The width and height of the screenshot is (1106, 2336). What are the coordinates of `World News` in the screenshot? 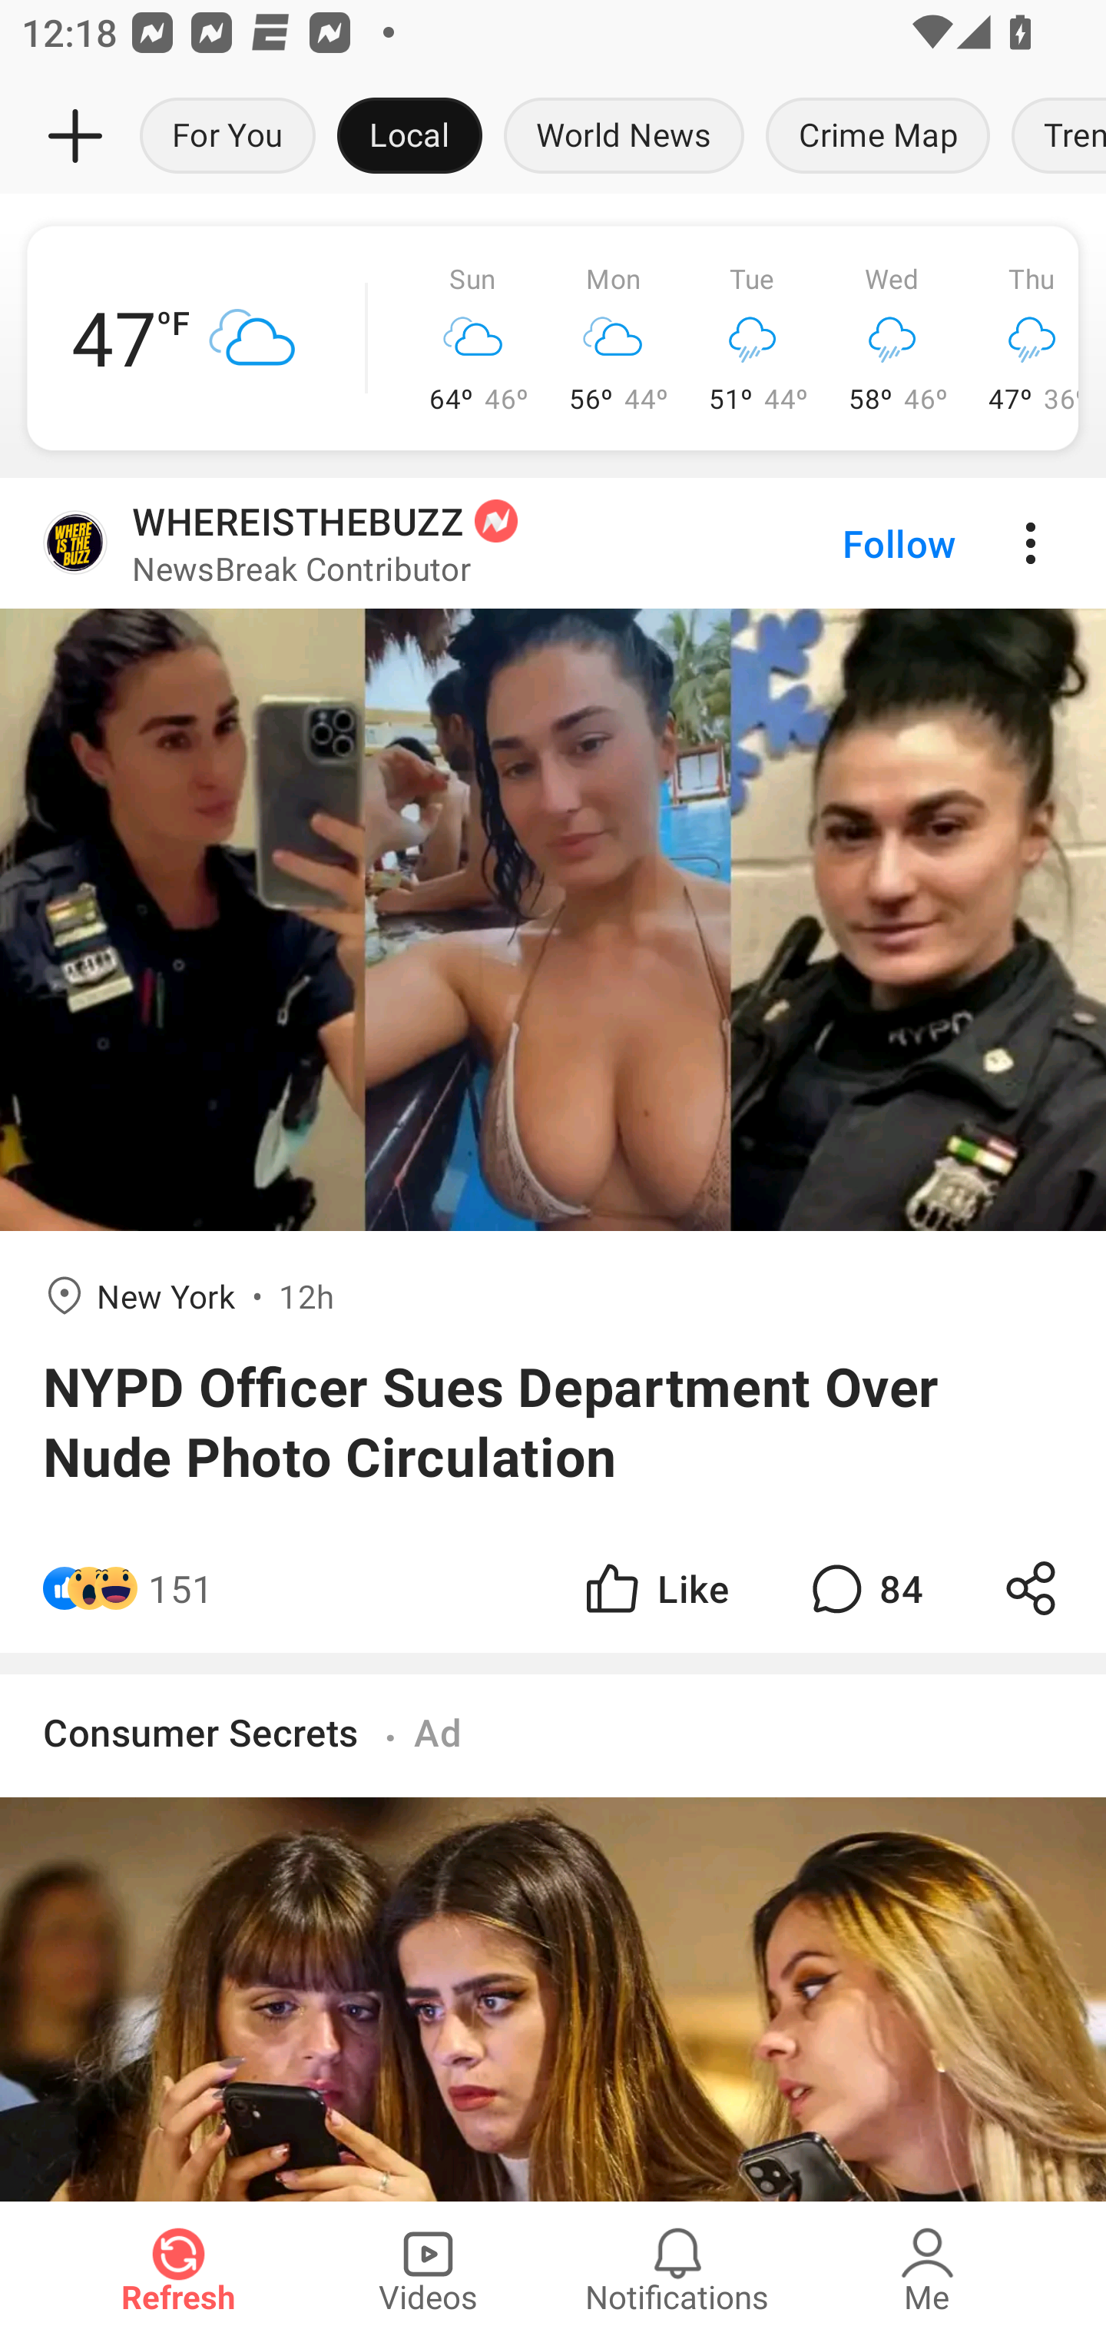 It's located at (624, 137).